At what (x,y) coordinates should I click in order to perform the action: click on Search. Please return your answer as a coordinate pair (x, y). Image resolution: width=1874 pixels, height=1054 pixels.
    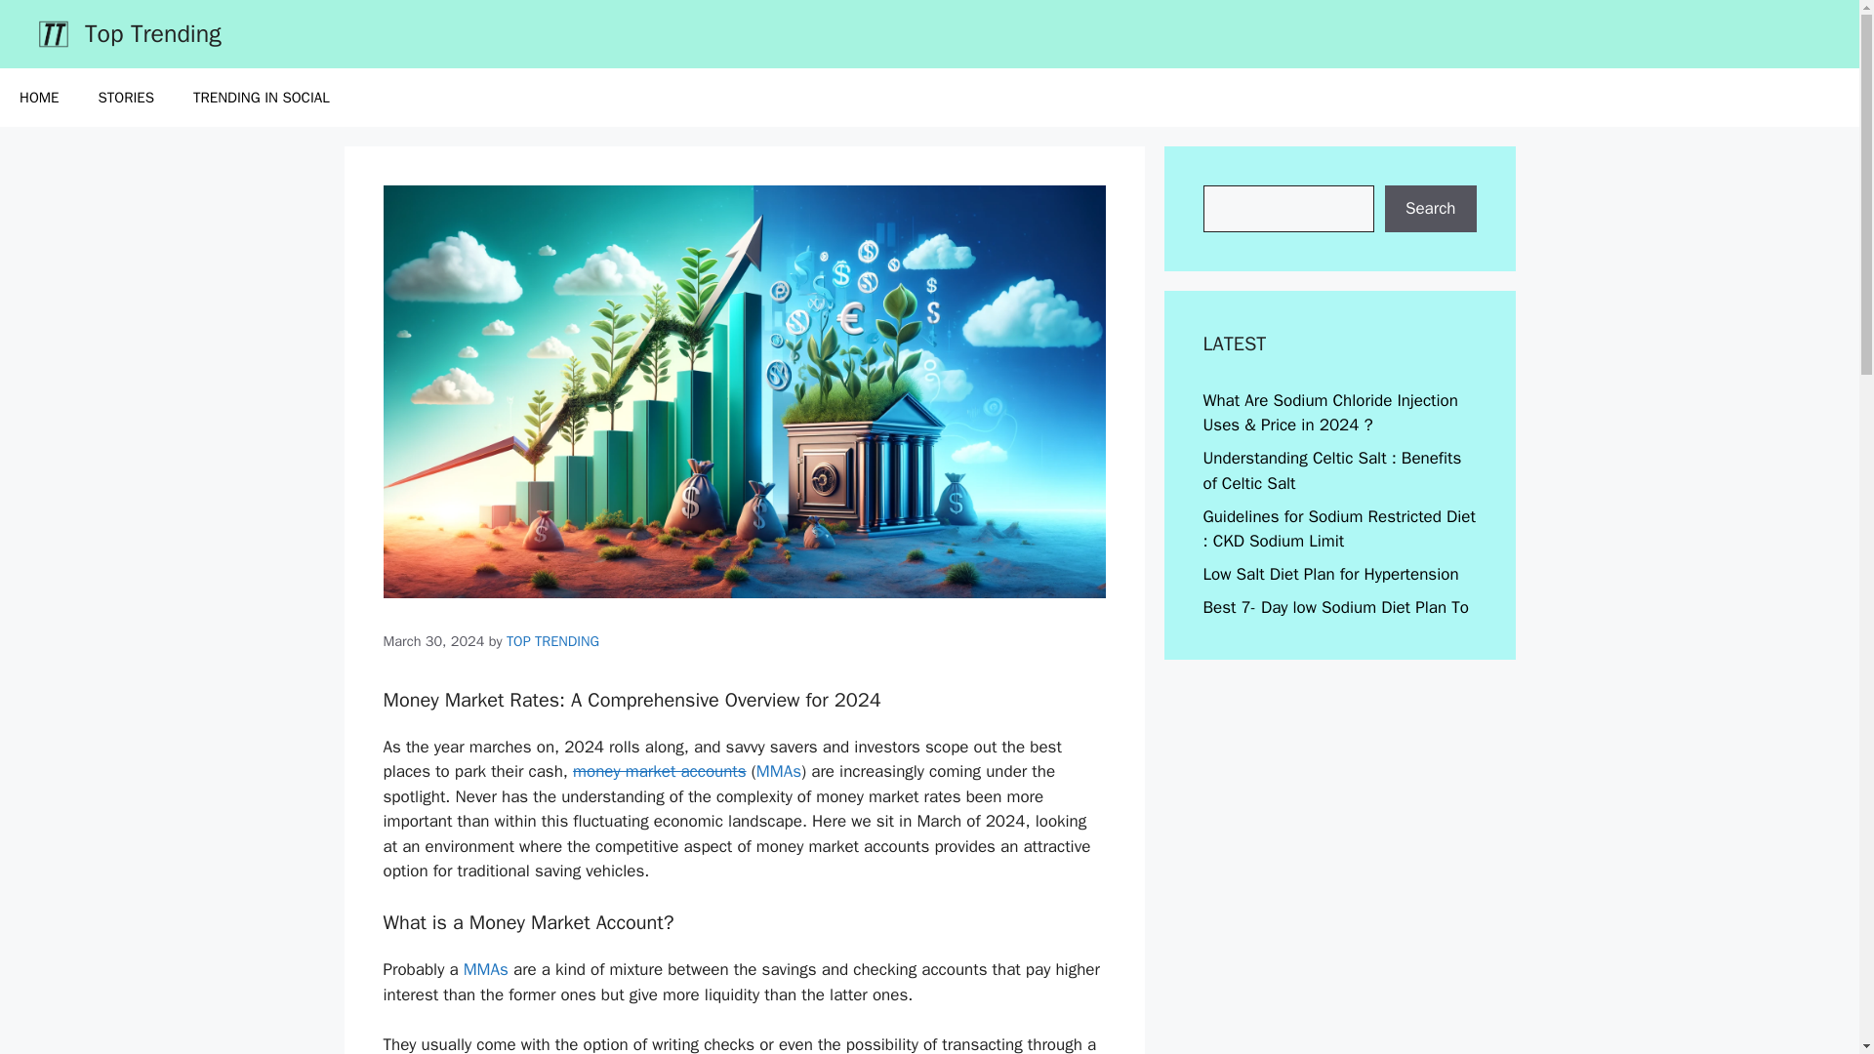
    Looking at the image, I should click on (1430, 209).